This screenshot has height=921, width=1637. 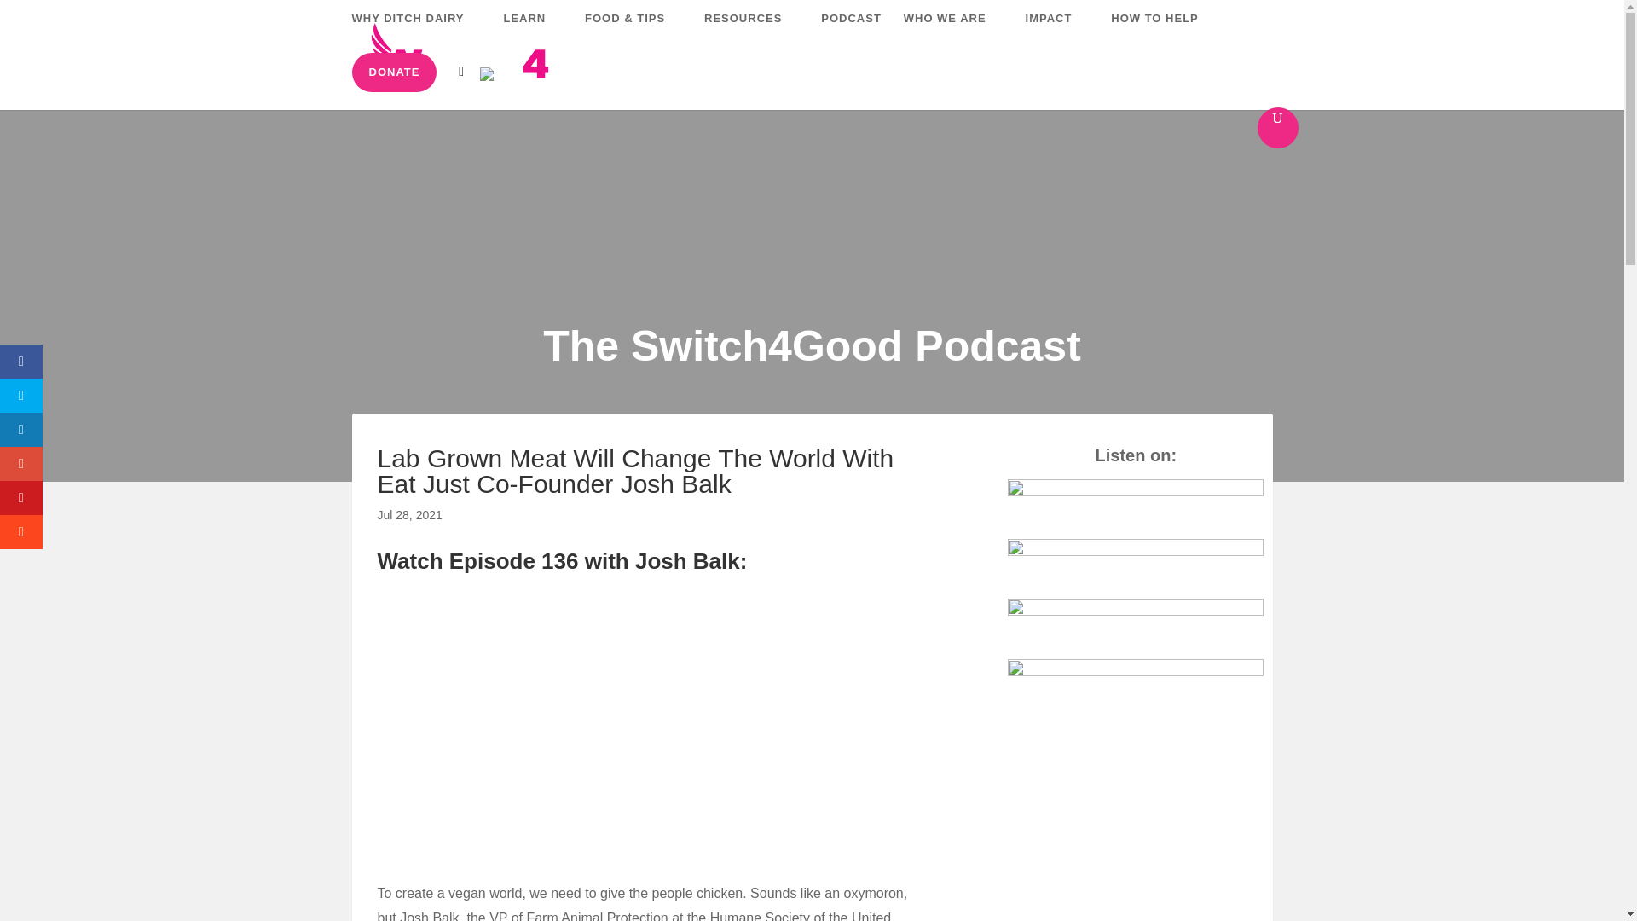 What do you see at coordinates (532, 32) in the screenshot?
I see `LEARN` at bounding box center [532, 32].